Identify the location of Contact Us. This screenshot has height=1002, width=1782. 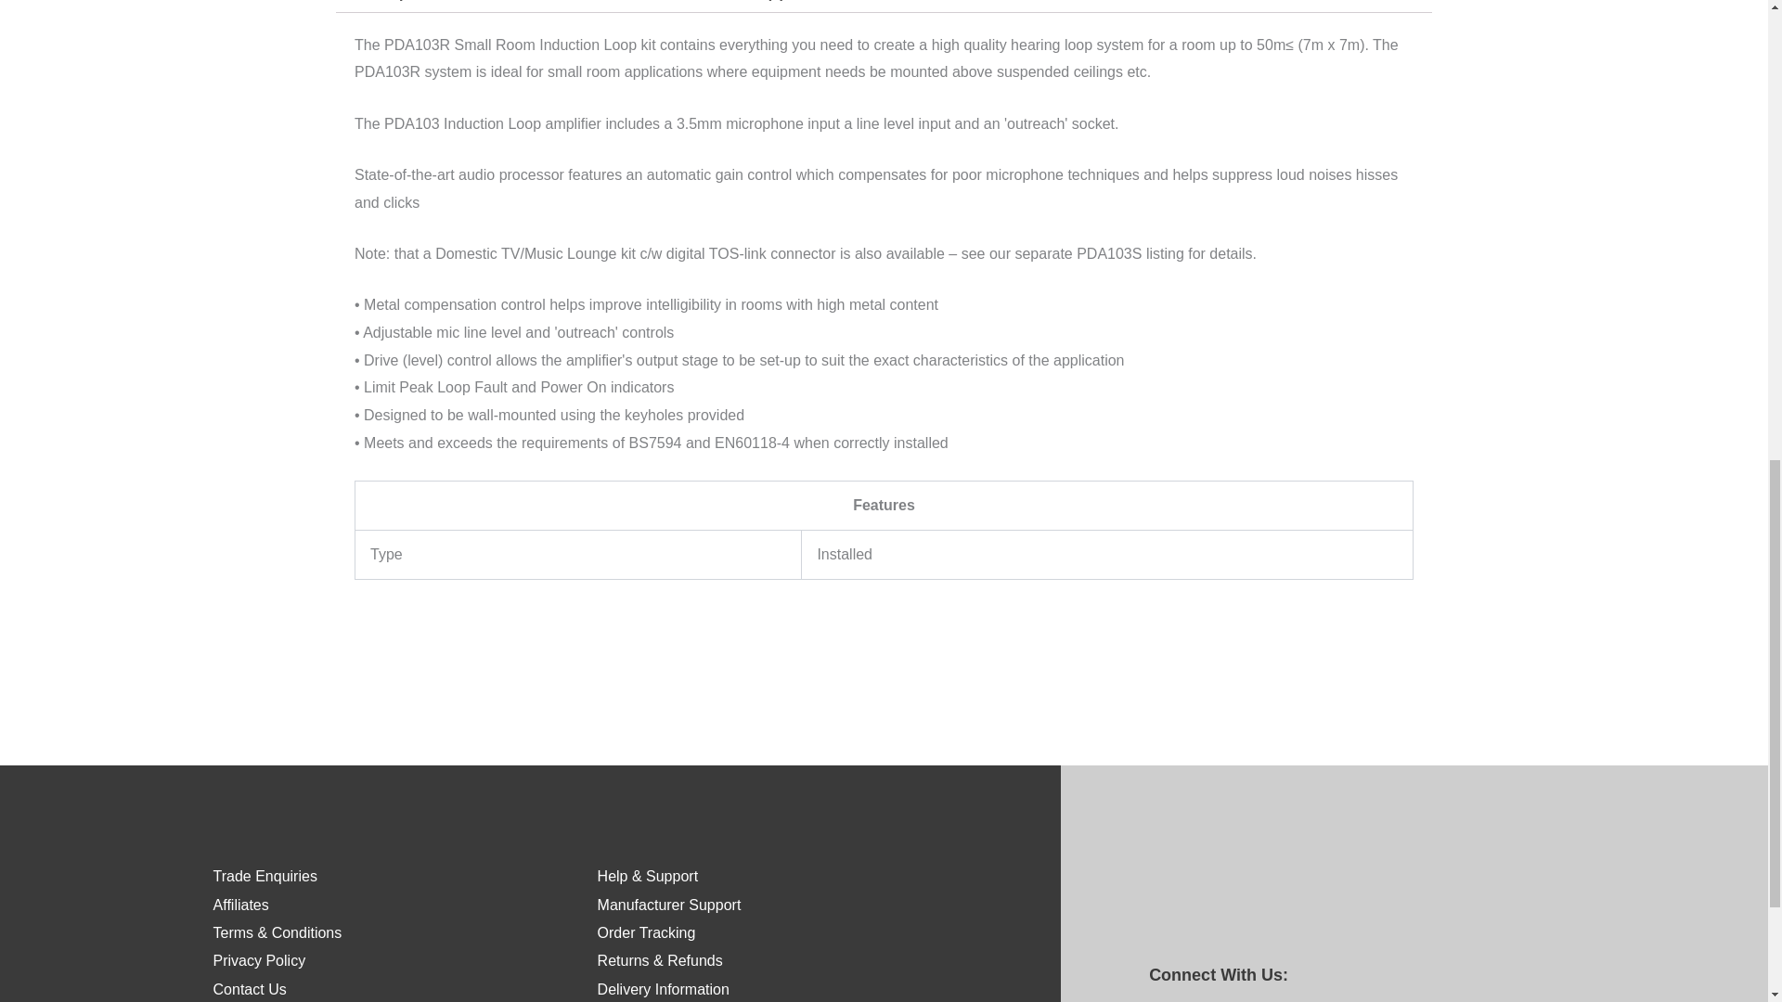
(251, 989).